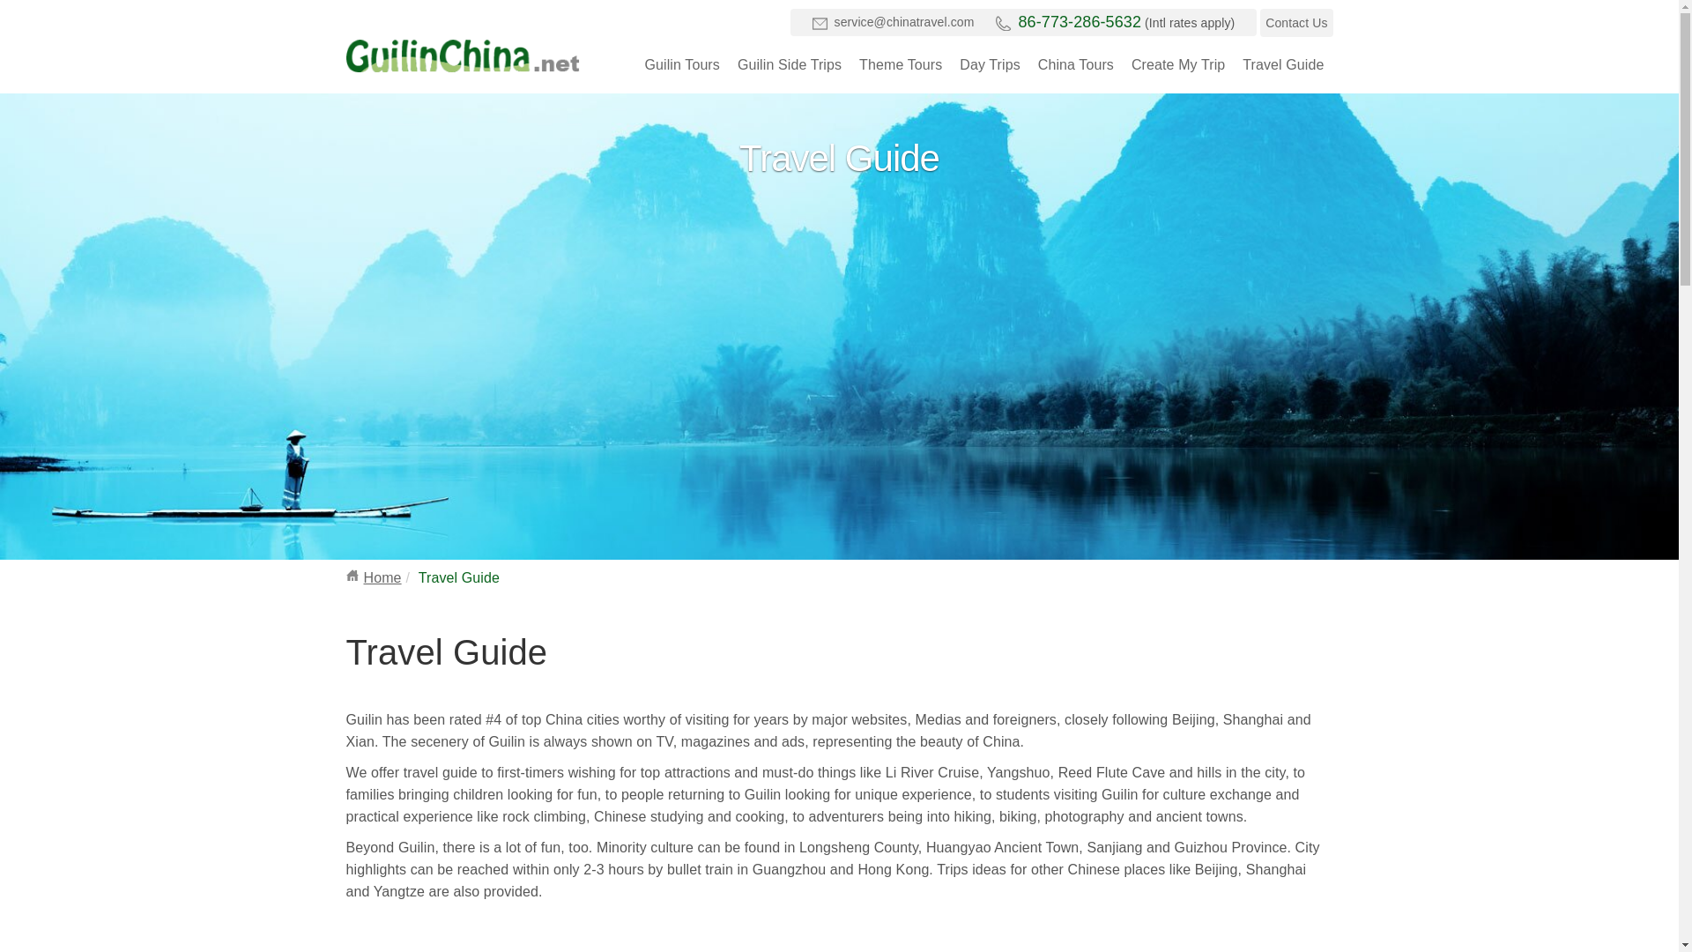 This screenshot has height=952, width=1692. I want to click on Contact Us, so click(1296, 23).